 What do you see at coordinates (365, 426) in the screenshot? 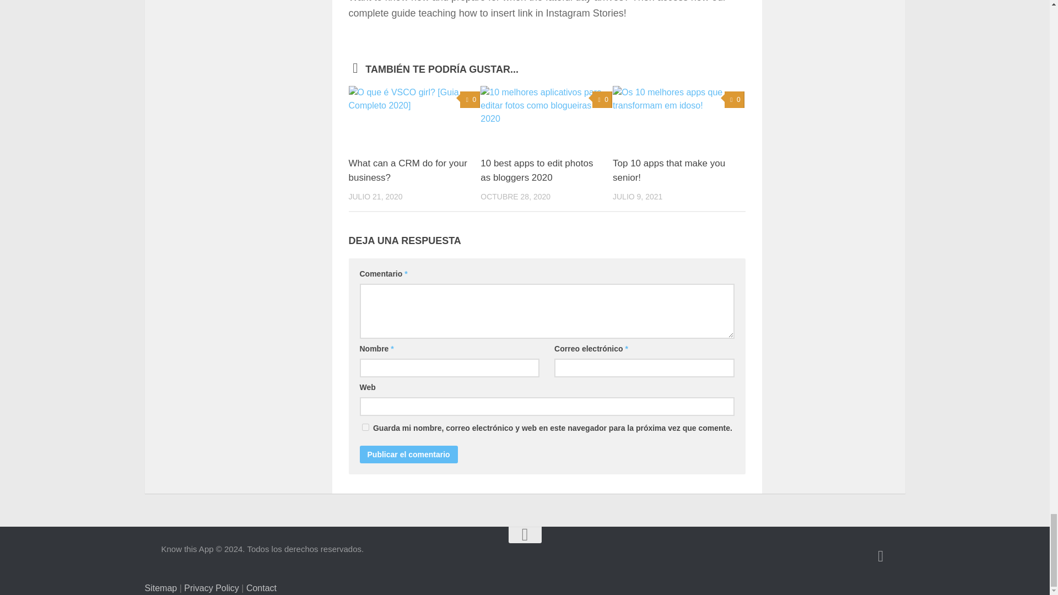
I see `yes` at bounding box center [365, 426].